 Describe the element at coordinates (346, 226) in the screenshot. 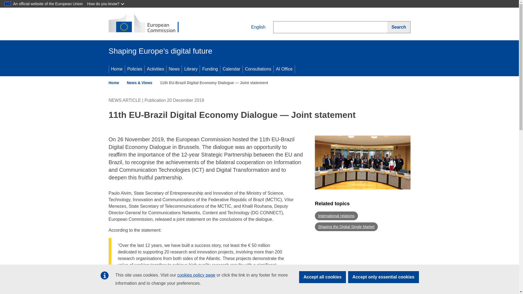

I see `Shaping the Digital Single Market` at that location.